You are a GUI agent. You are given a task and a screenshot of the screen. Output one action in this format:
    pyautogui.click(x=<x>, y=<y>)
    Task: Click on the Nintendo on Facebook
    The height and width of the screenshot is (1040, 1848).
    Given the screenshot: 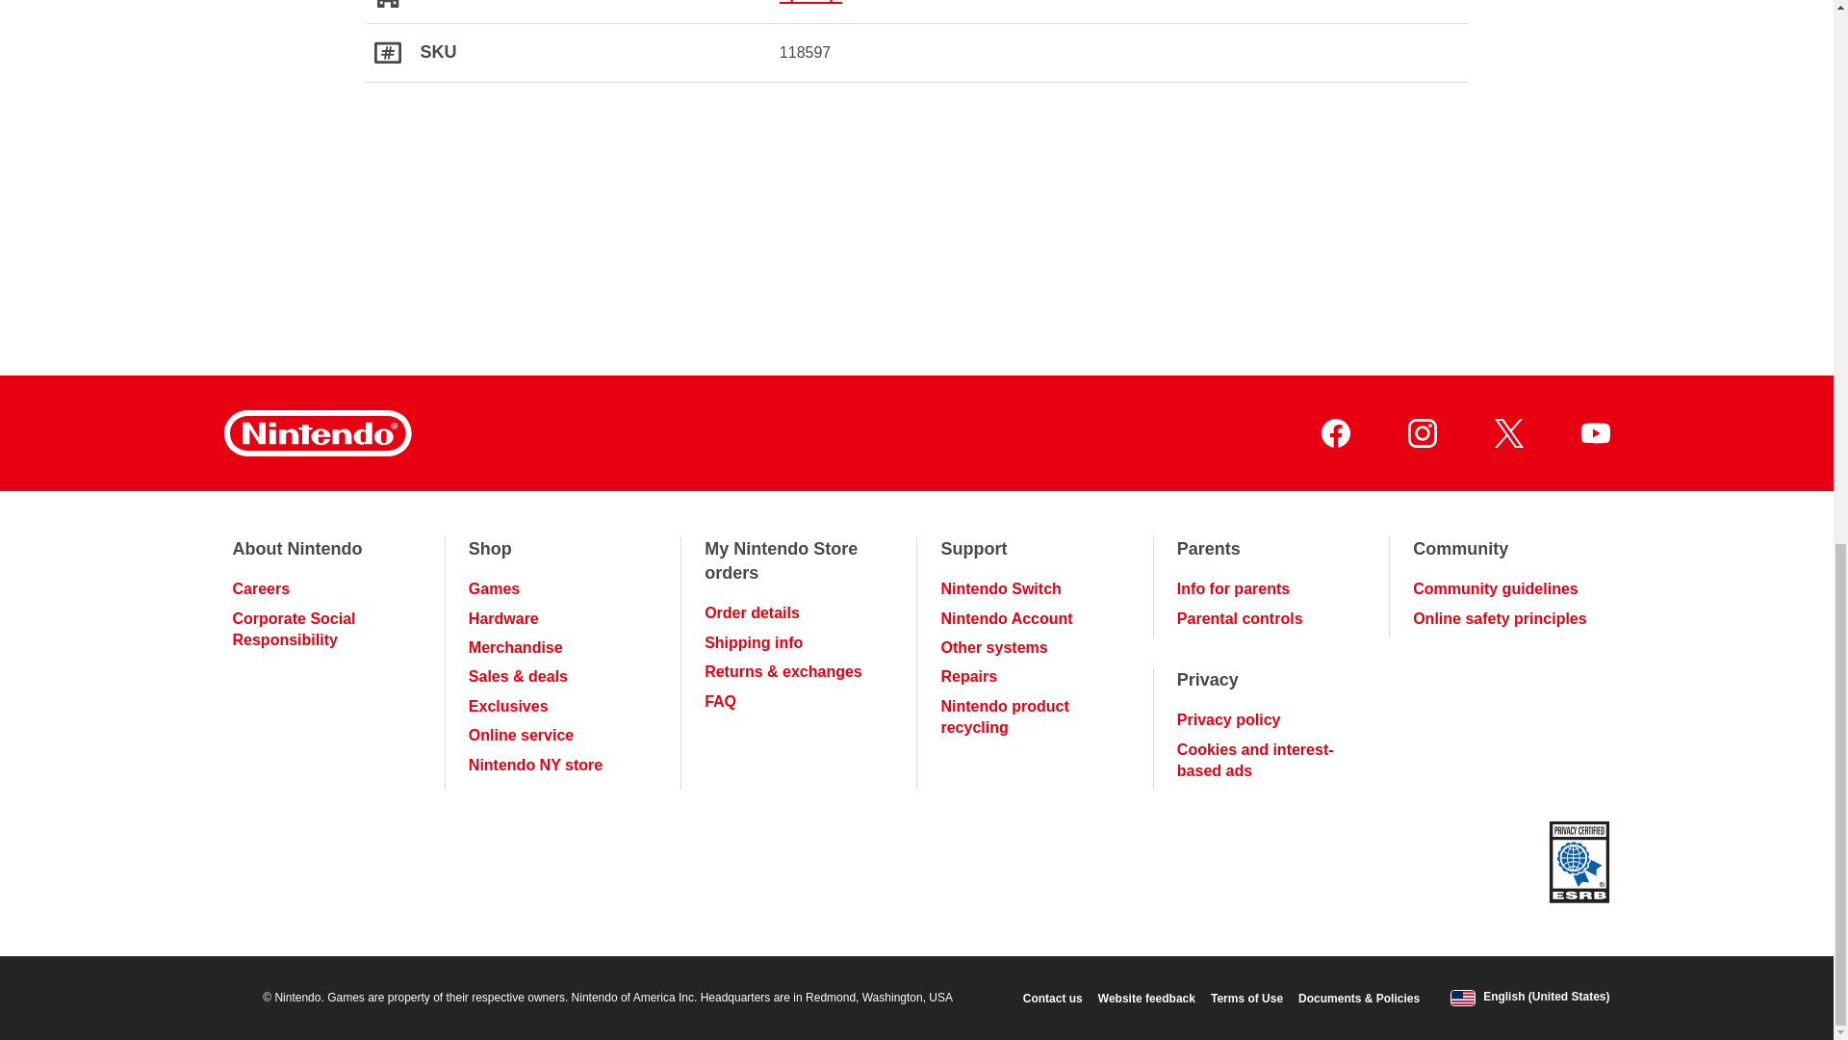 What is the action you would take?
    pyautogui.click(x=1334, y=433)
    